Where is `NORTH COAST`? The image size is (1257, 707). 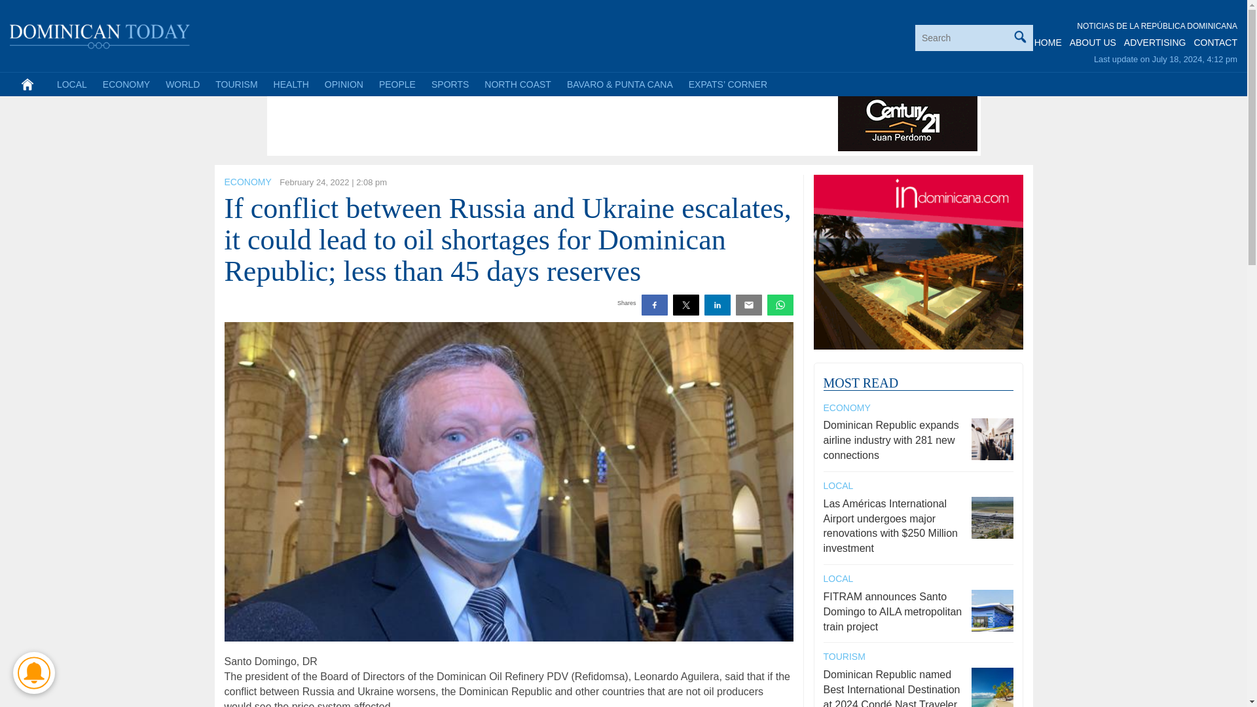
NORTH COAST is located at coordinates (517, 84).